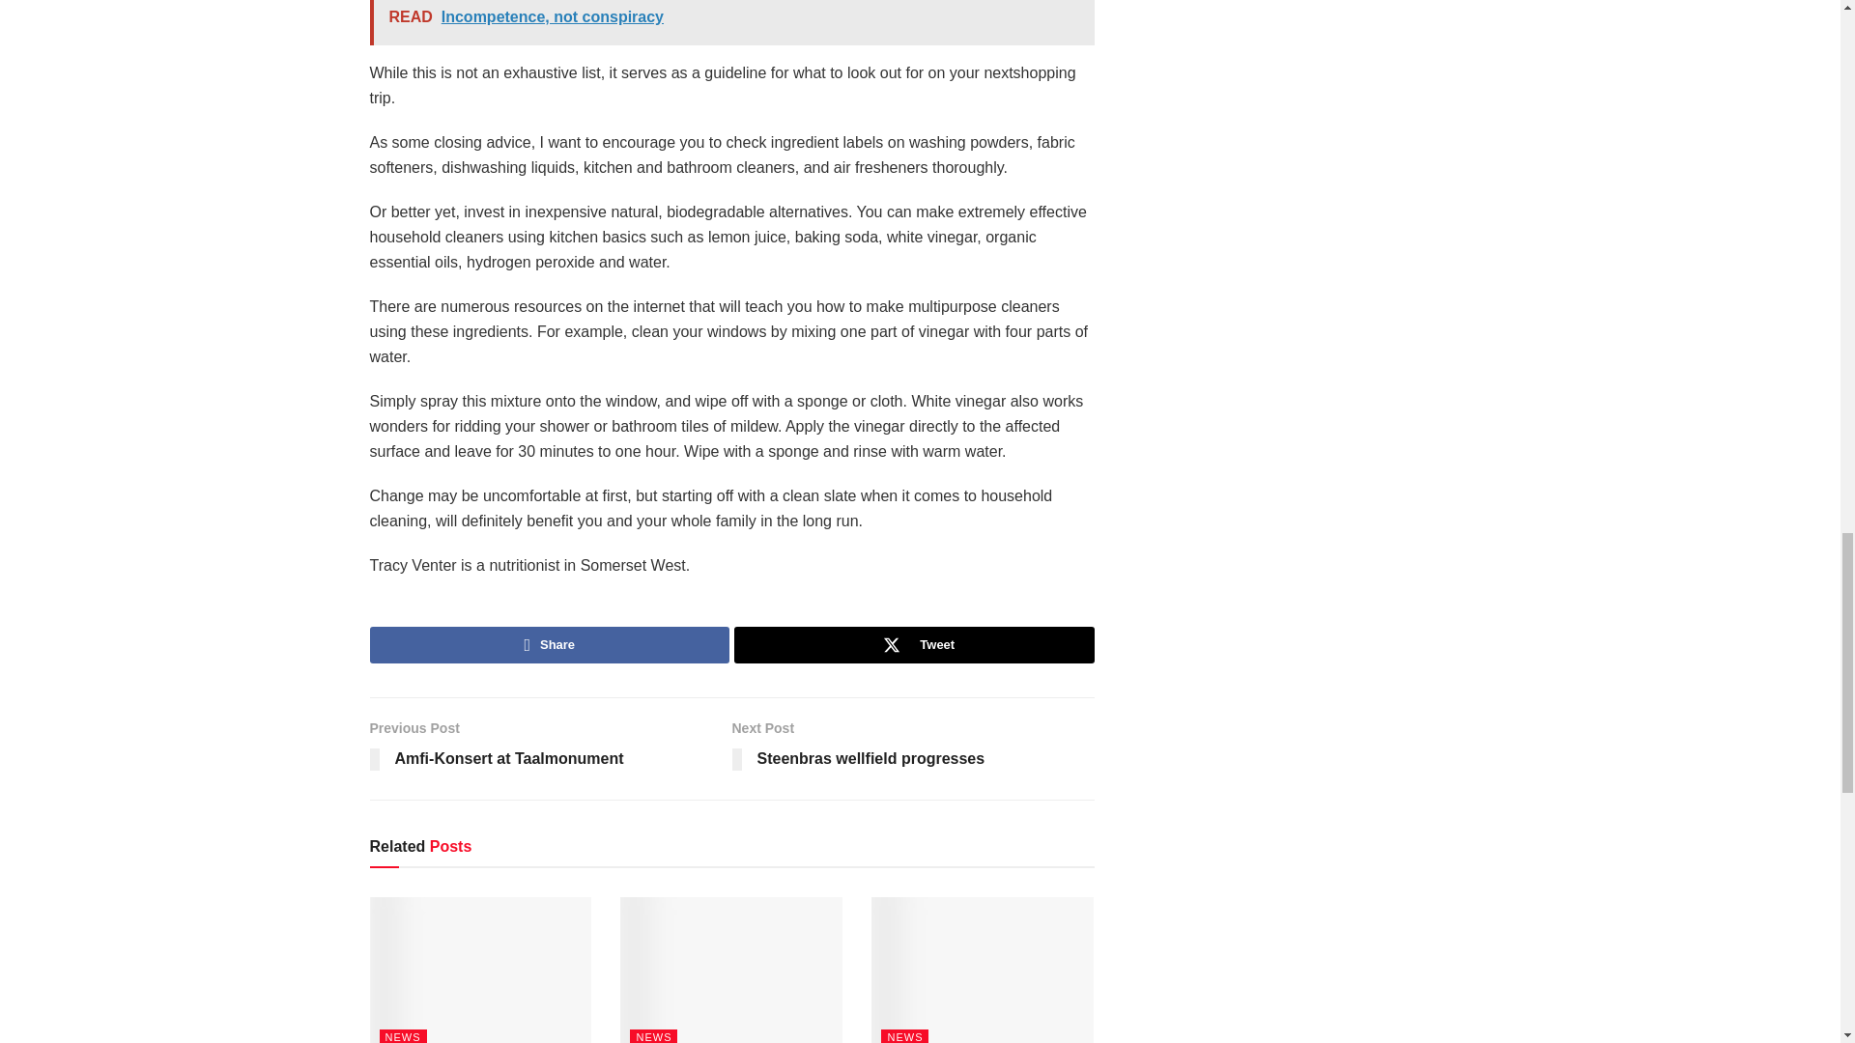 Image resolution: width=1855 pixels, height=1043 pixels. I want to click on Share, so click(549, 645).